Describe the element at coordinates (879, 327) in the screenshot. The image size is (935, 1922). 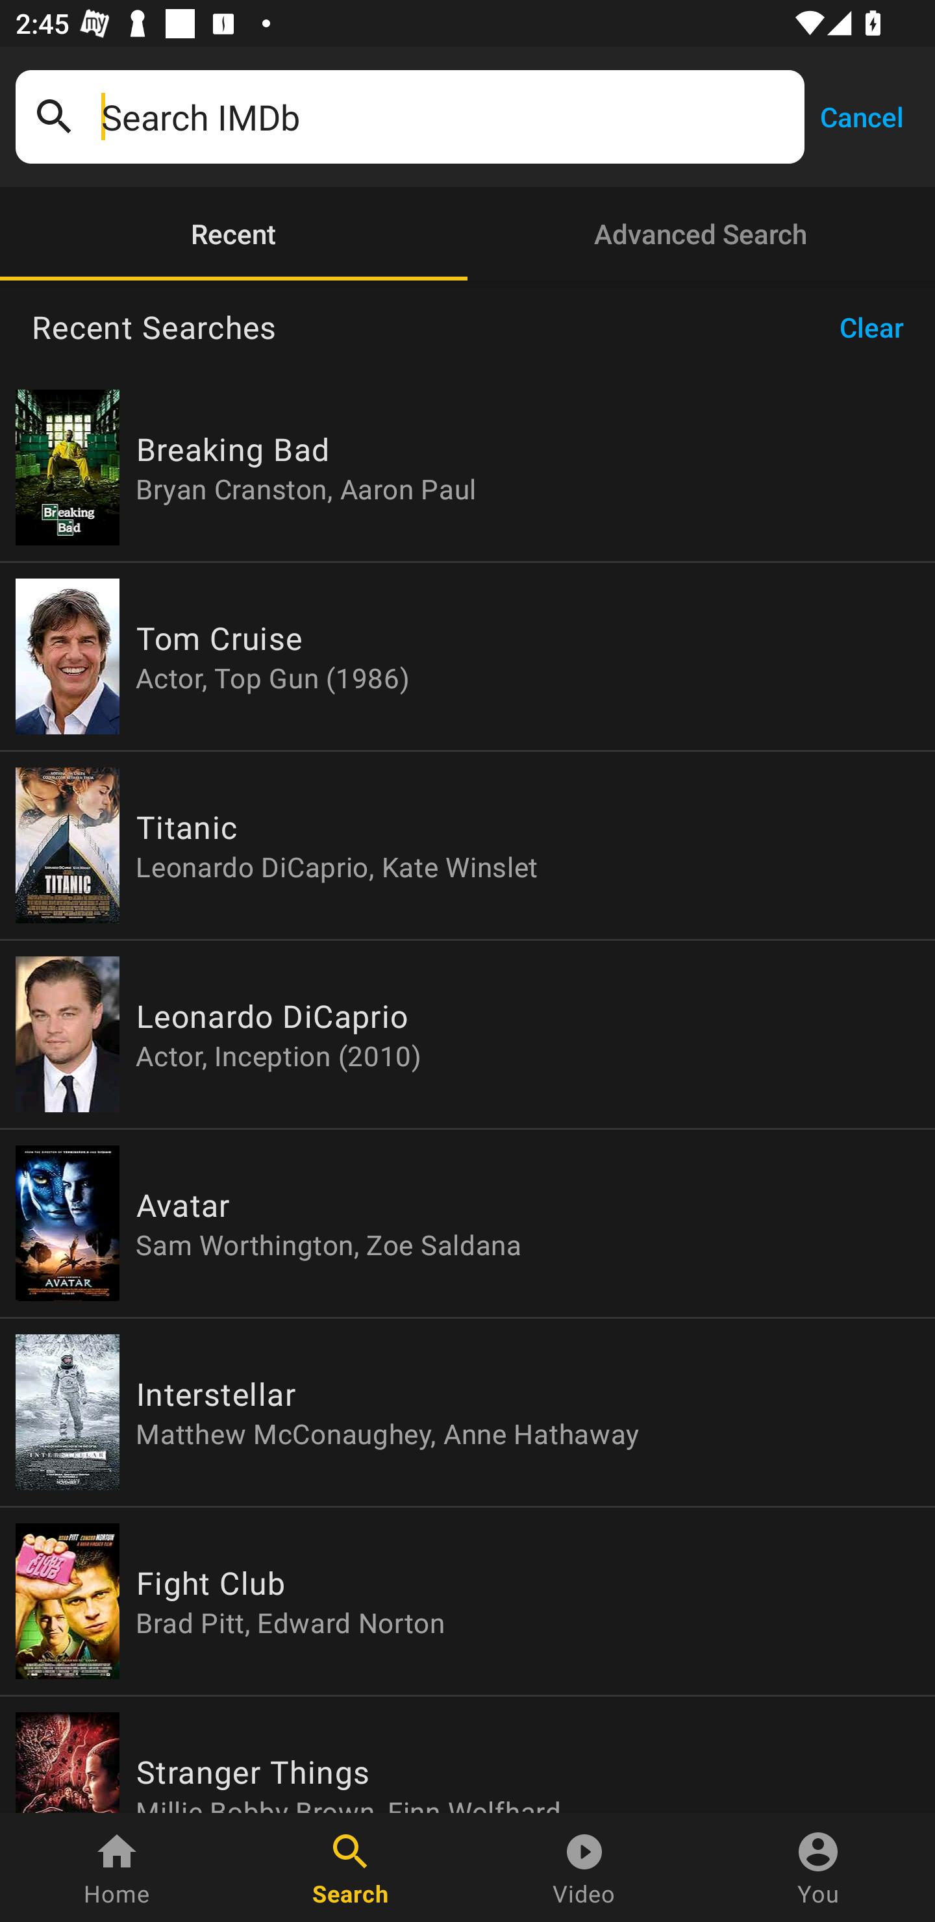
I see `Clear` at that location.